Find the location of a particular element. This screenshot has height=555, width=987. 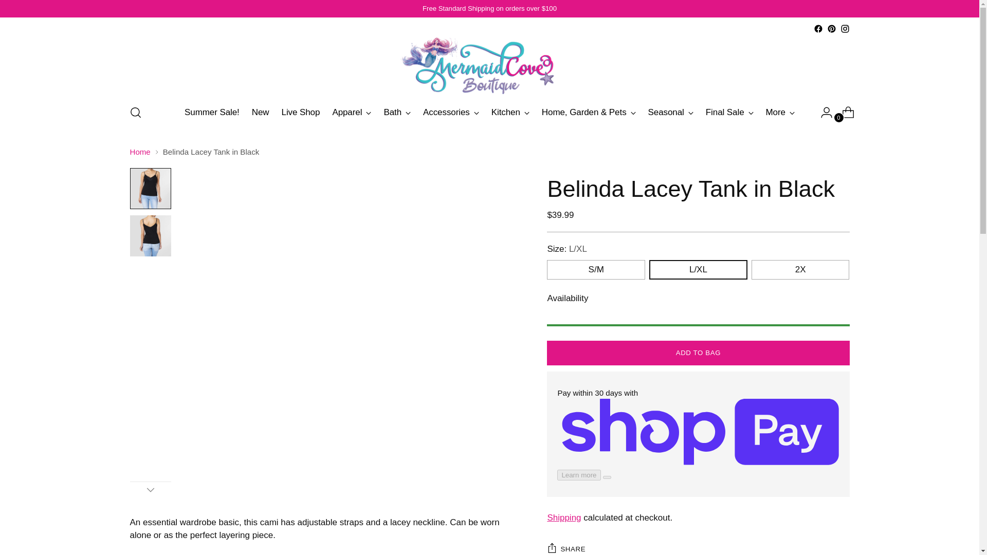

Down is located at coordinates (150, 489).